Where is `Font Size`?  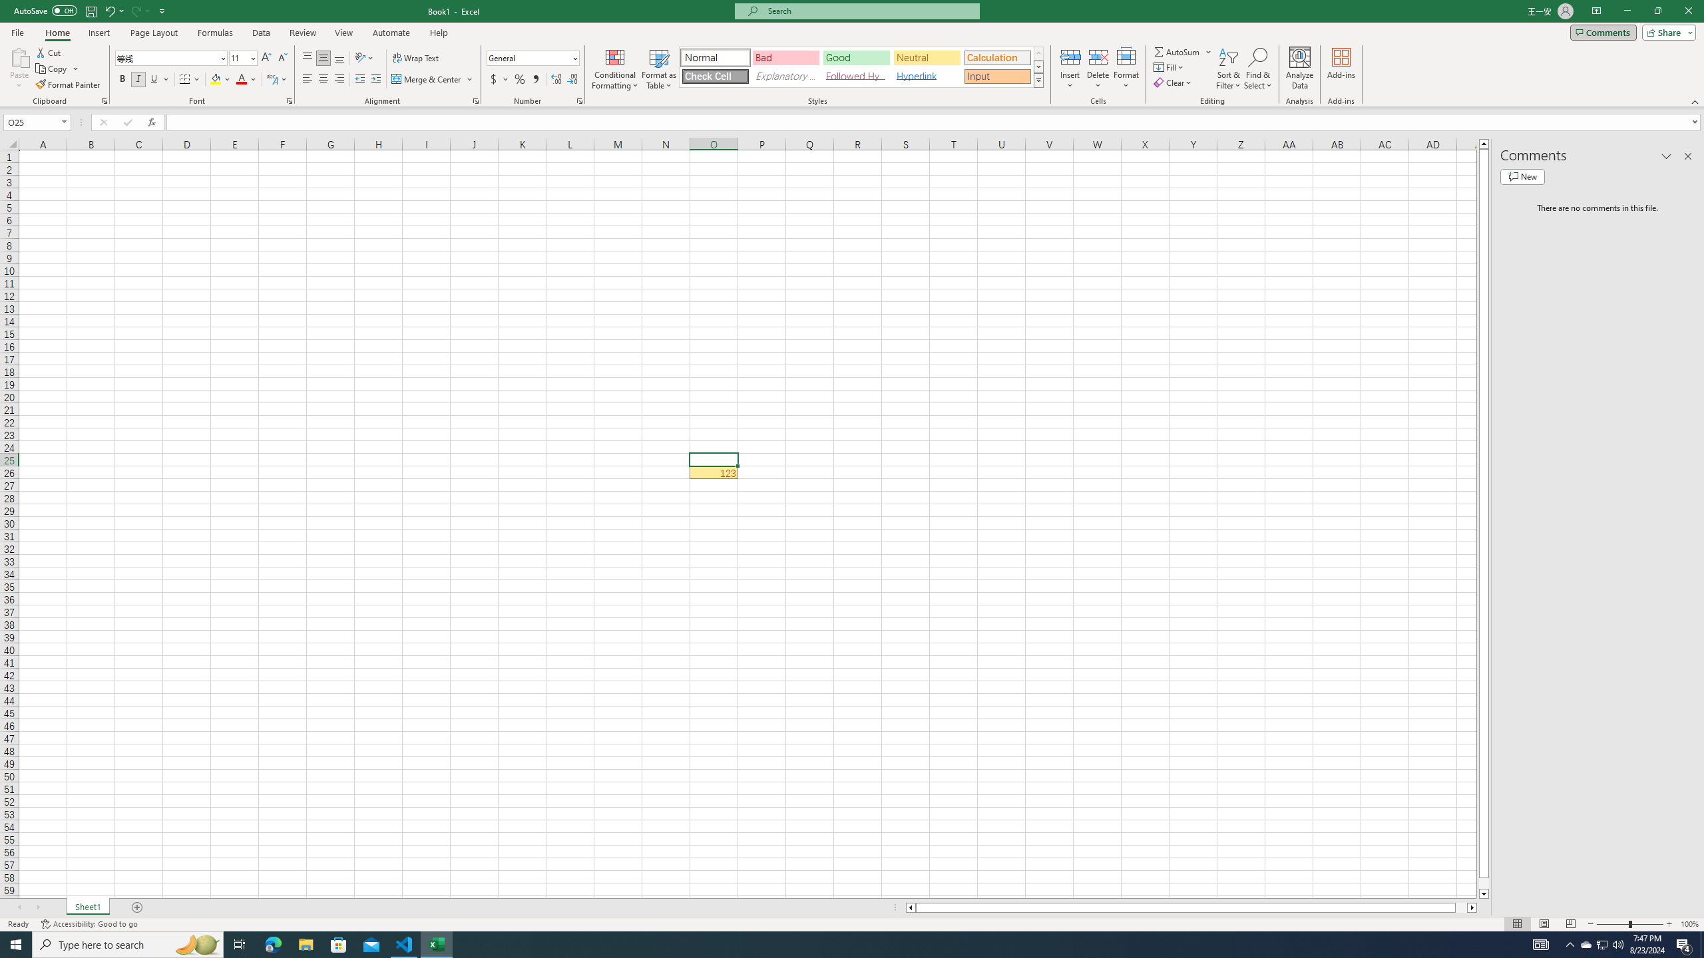
Font Size is located at coordinates (242, 59).